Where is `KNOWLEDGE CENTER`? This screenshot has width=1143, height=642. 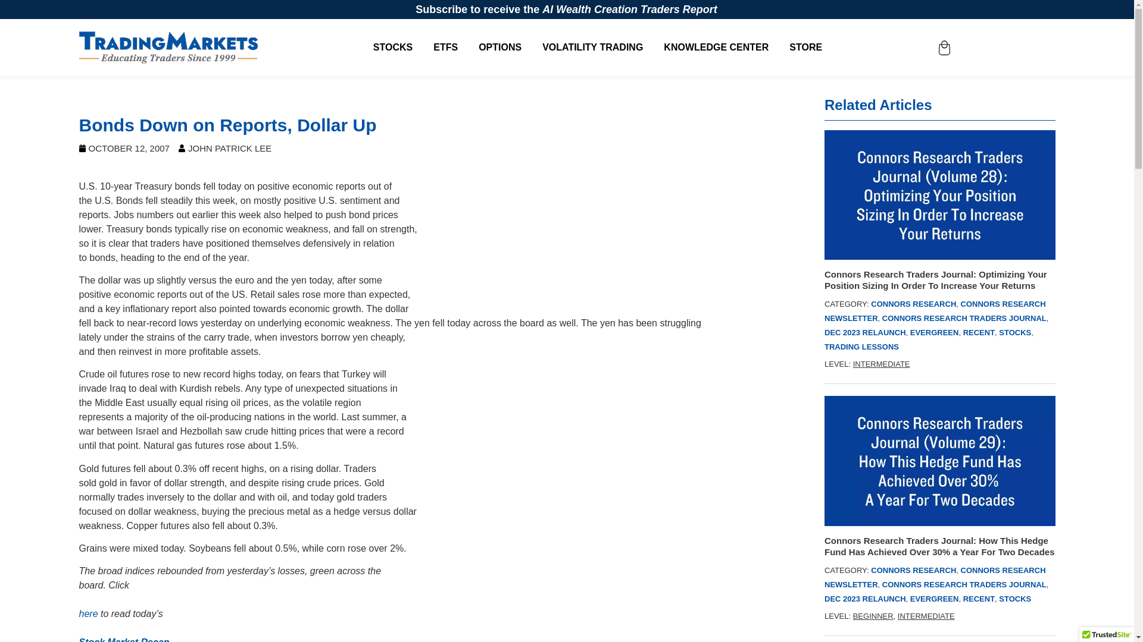
KNOWLEDGE CENTER is located at coordinates (716, 48).